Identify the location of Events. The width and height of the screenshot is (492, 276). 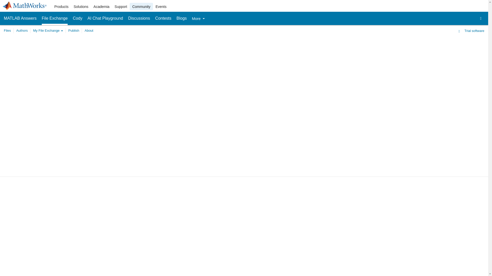
(161, 7).